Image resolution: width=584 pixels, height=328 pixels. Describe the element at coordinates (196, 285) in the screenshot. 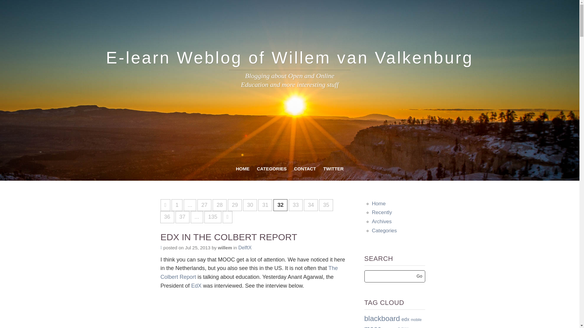

I see `EdX` at that location.